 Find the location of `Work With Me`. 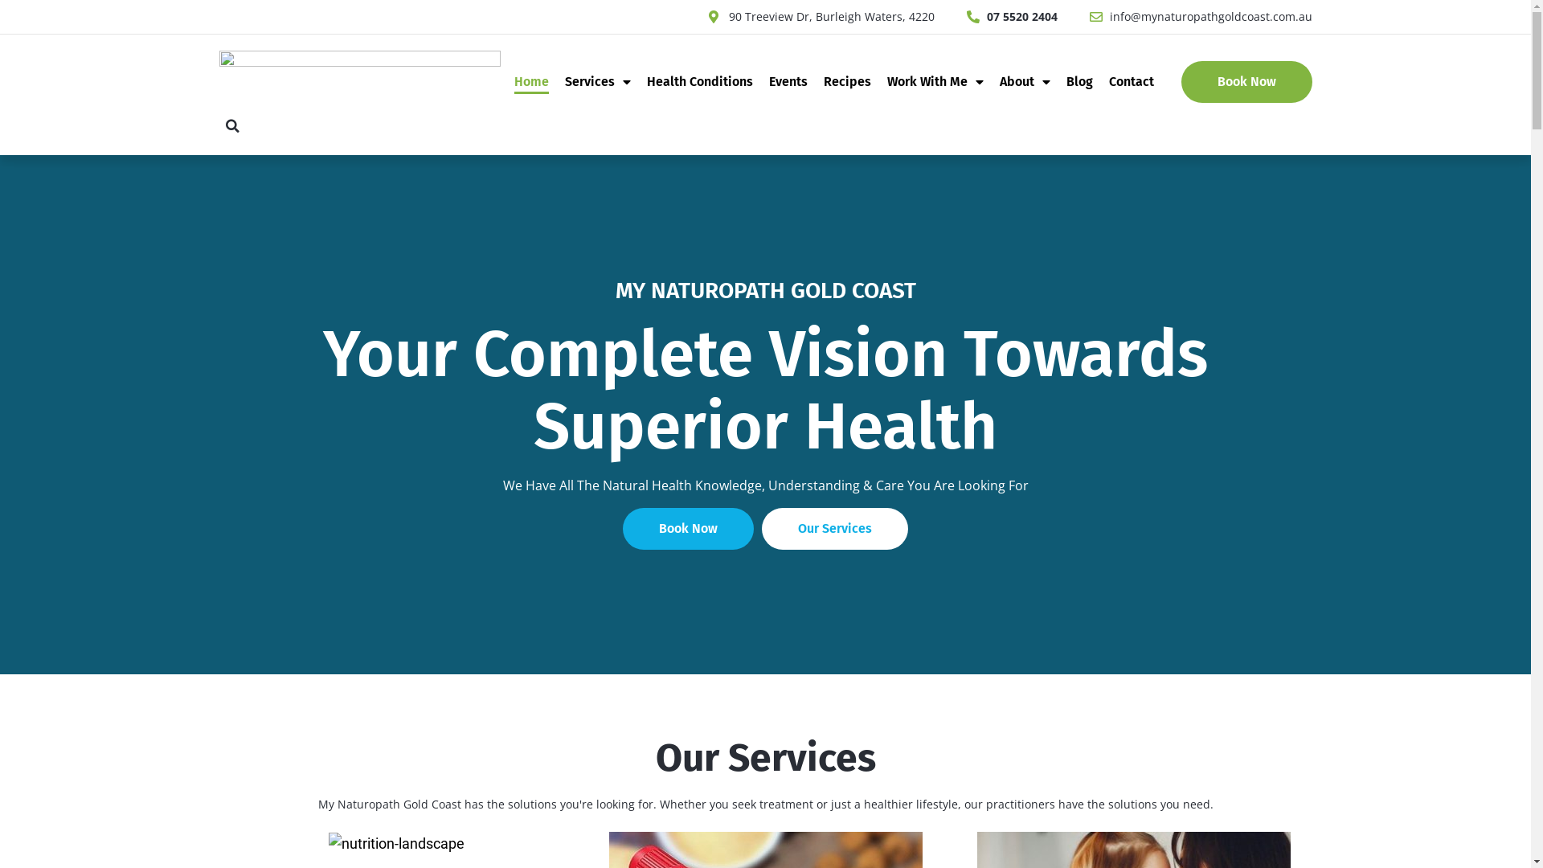

Work With Me is located at coordinates (935, 82).